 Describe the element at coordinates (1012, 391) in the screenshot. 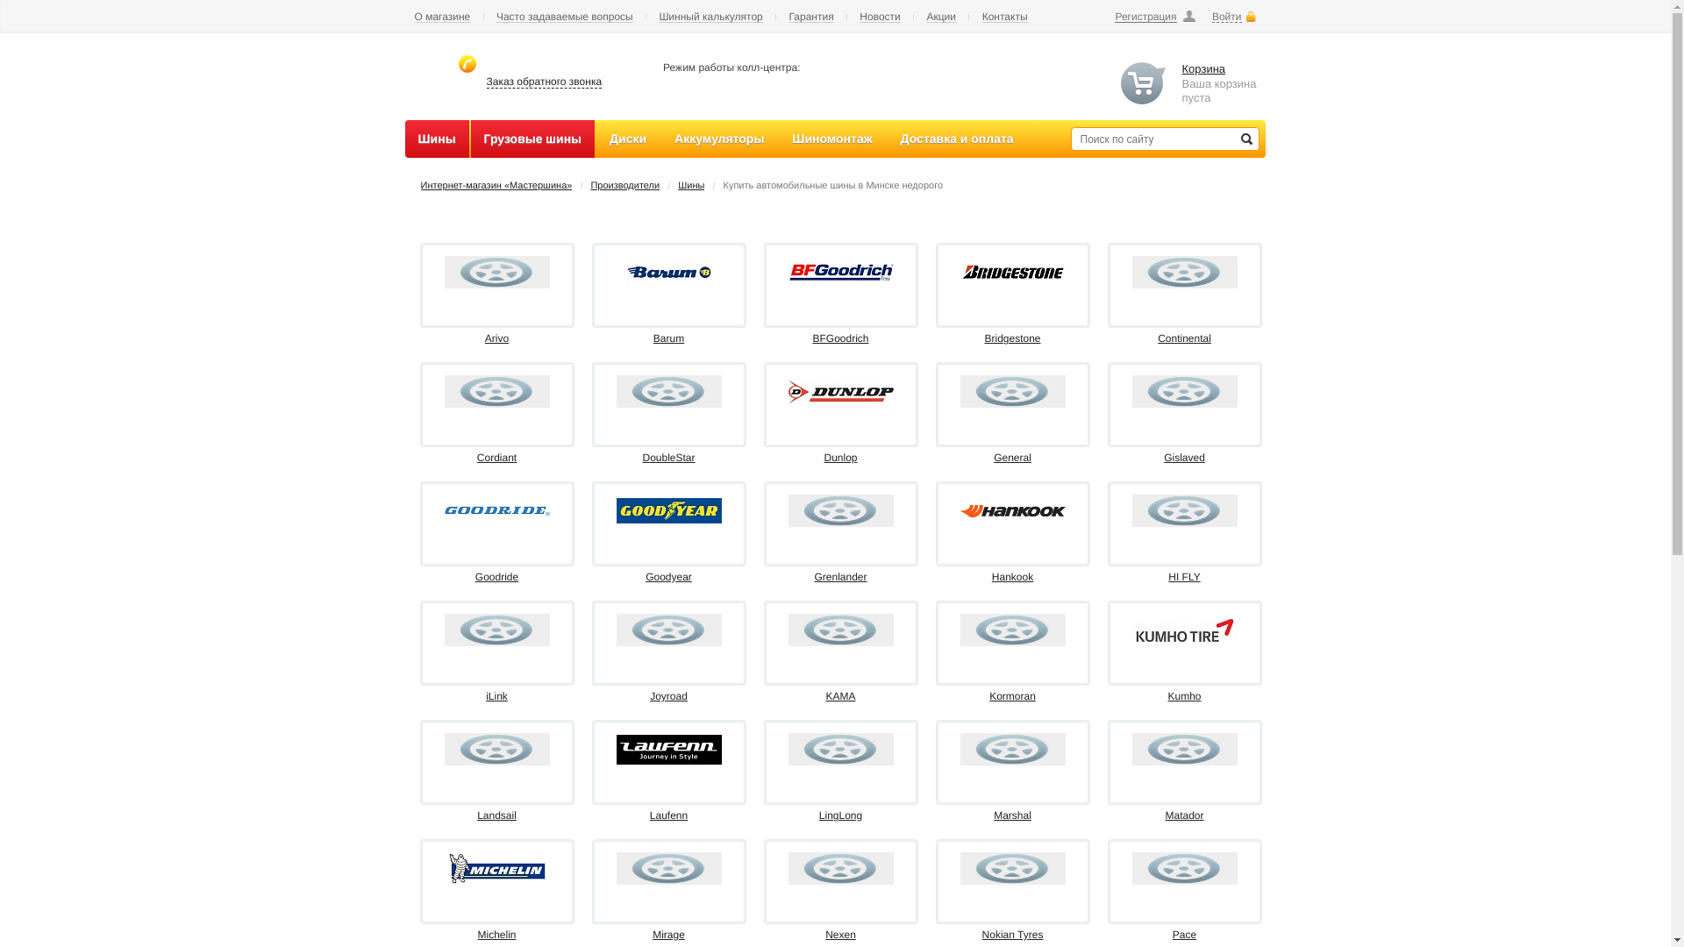

I see `General` at that location.